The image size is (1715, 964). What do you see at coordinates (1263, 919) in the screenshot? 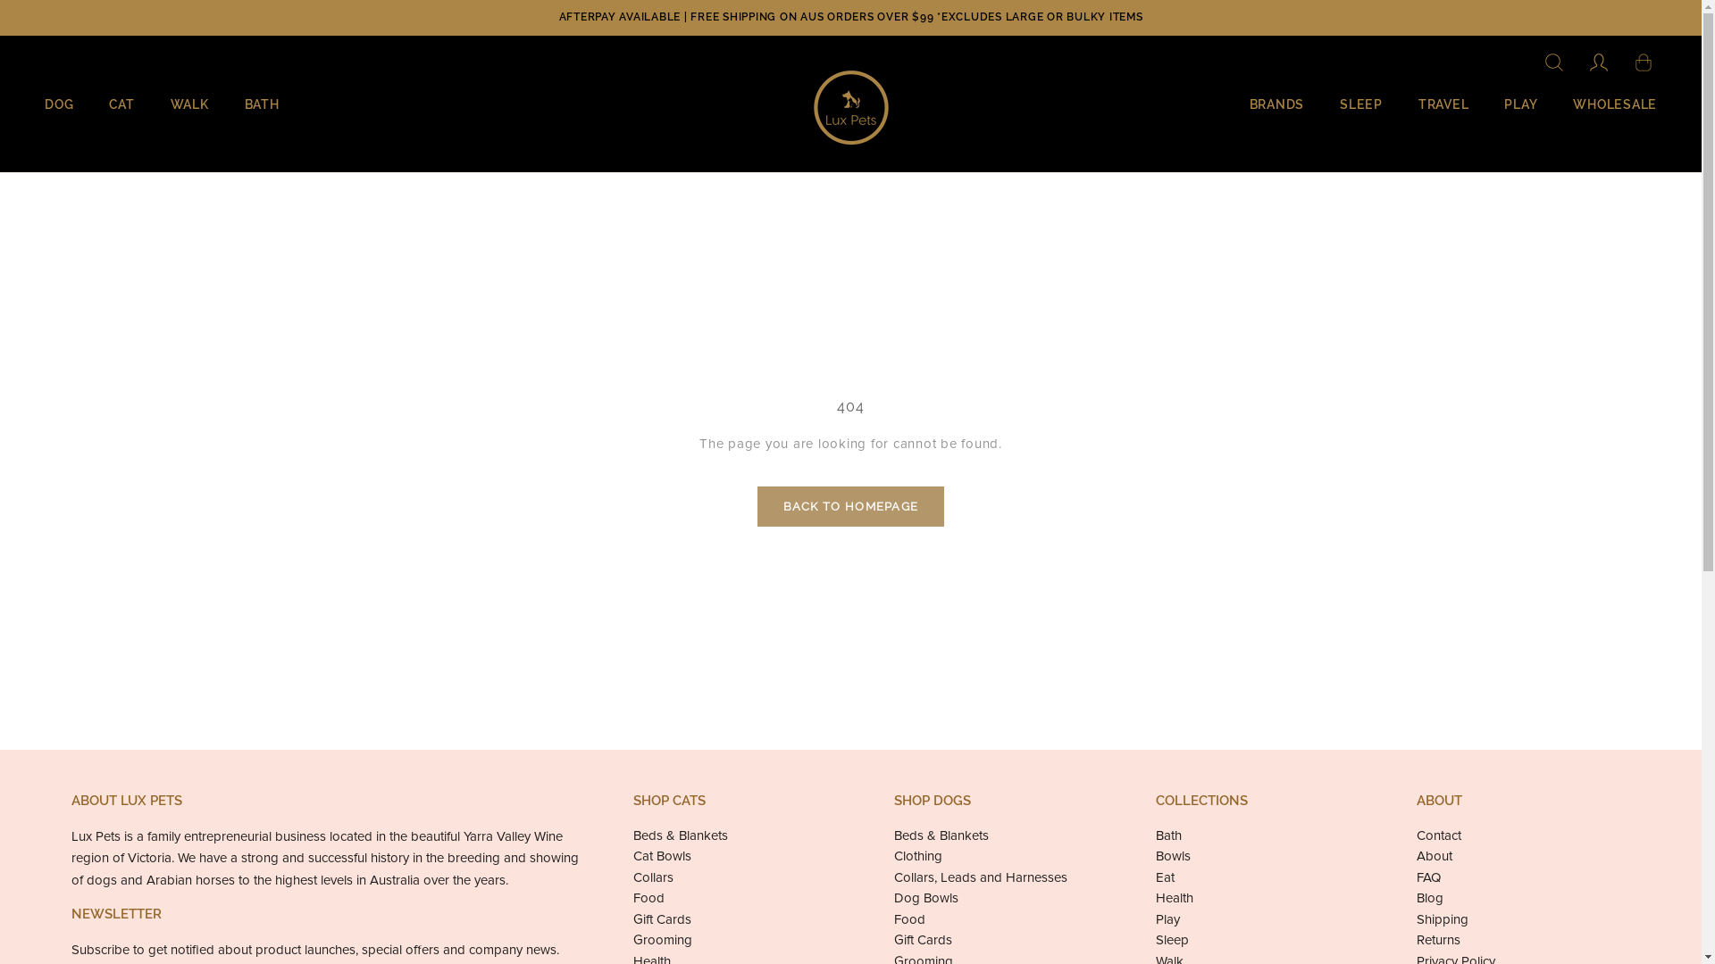
I see `Play` at bounding box center [1263, 919].